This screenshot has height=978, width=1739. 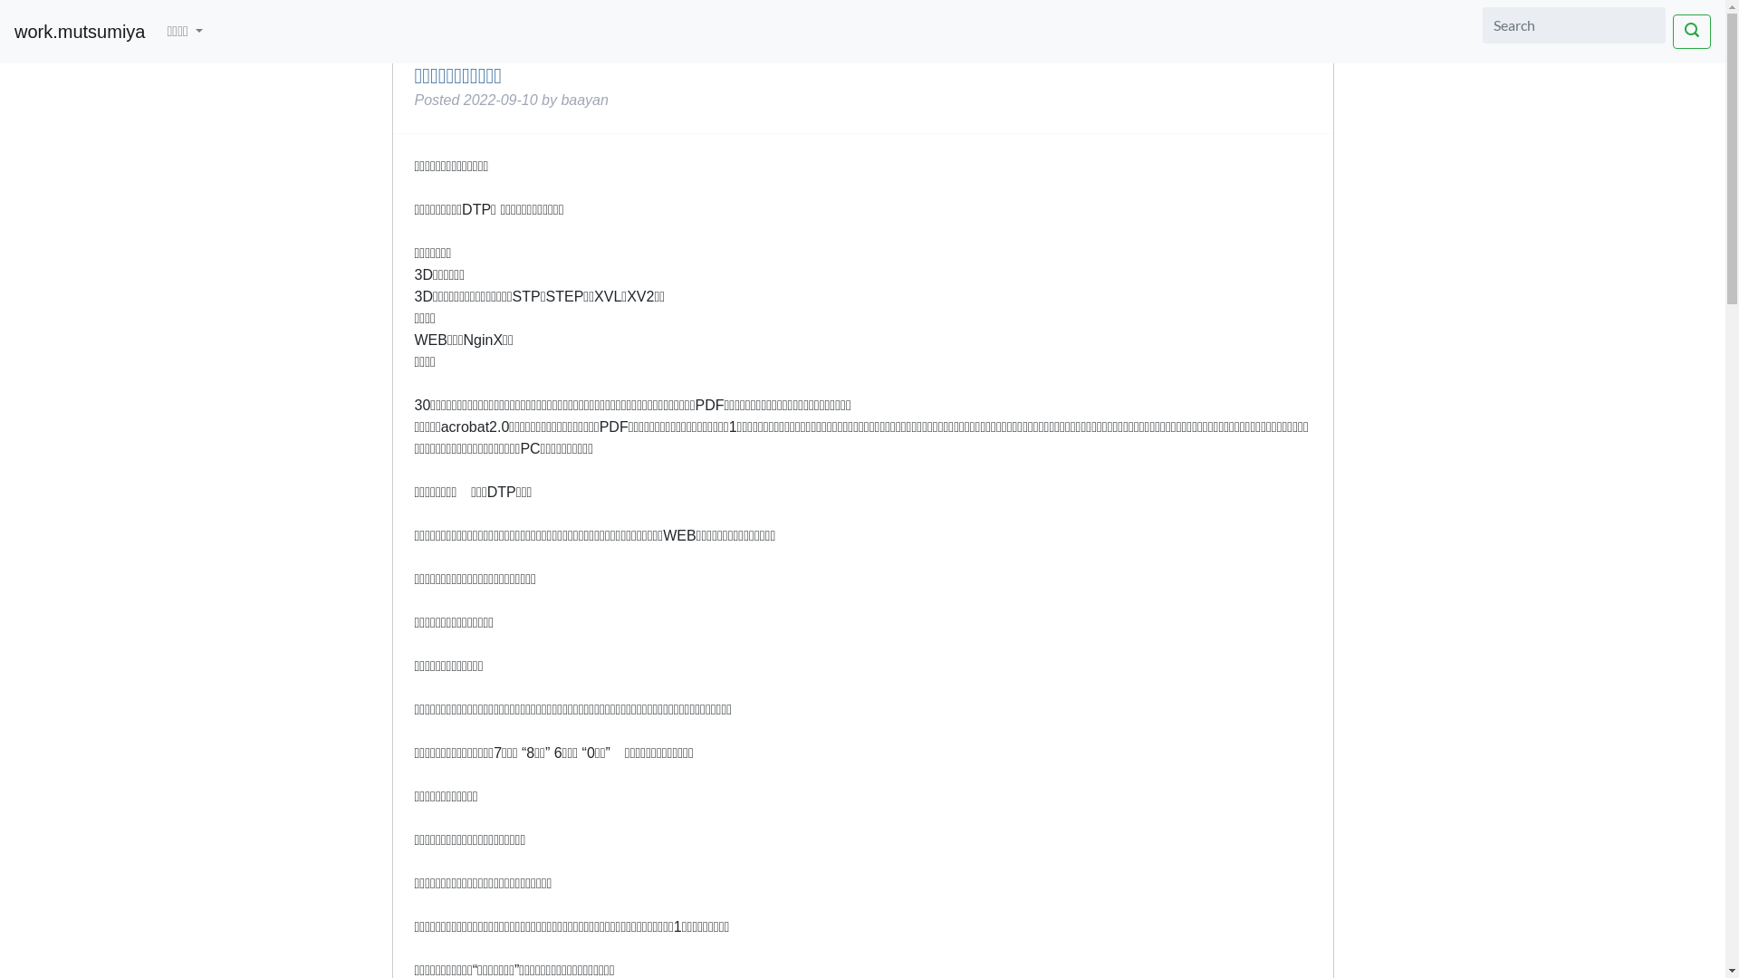 I want to click on Search for:, so click(x=1574, y=25).